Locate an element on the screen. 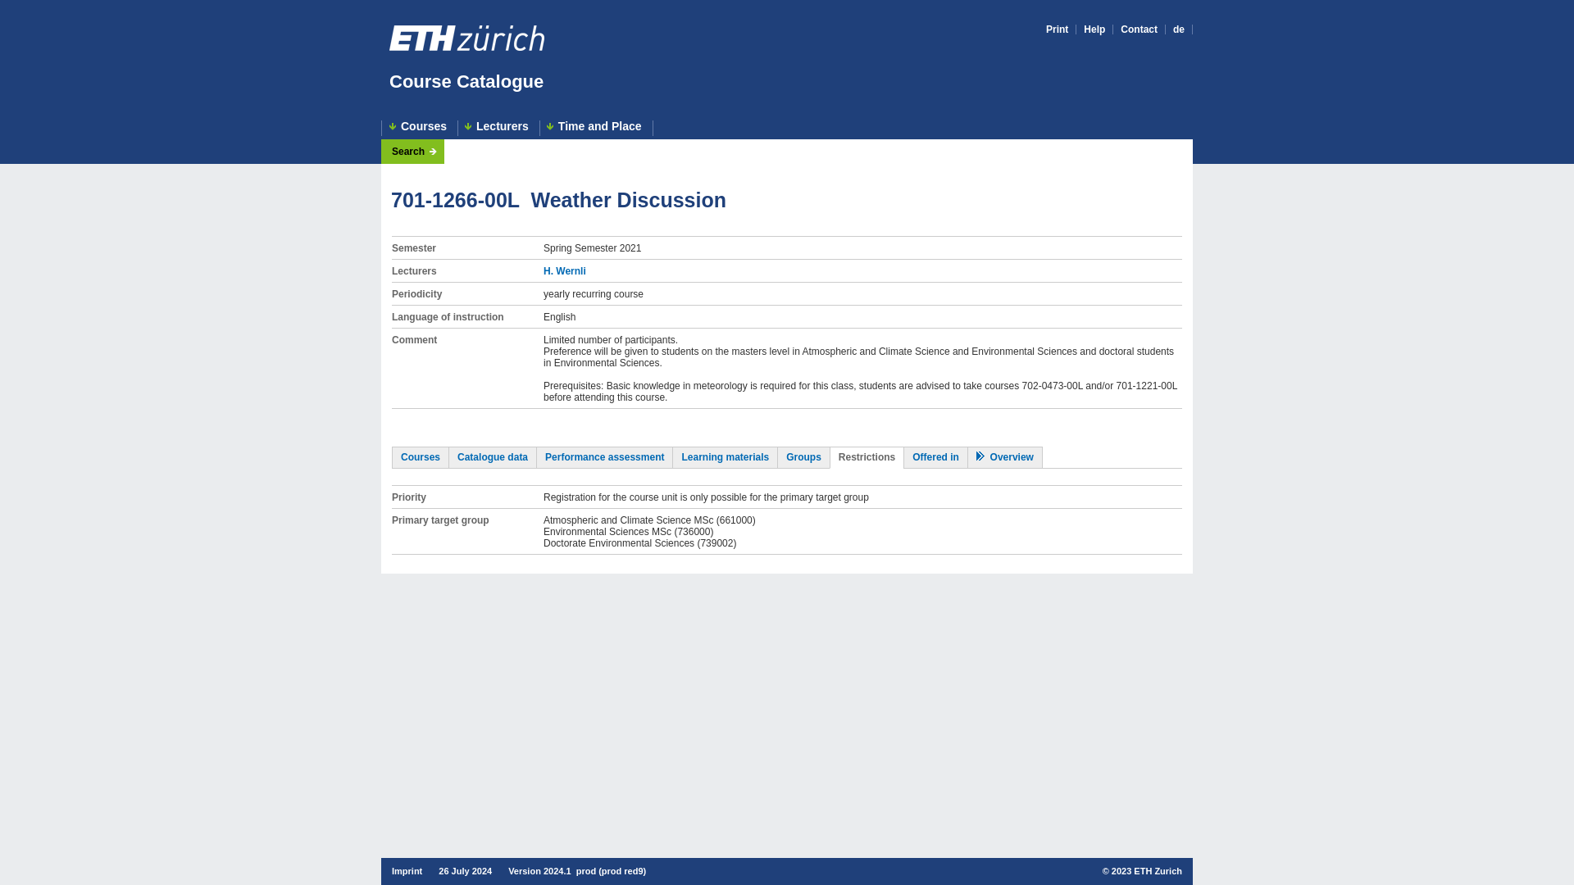  Learning materials is located at coordinates (725, 456).